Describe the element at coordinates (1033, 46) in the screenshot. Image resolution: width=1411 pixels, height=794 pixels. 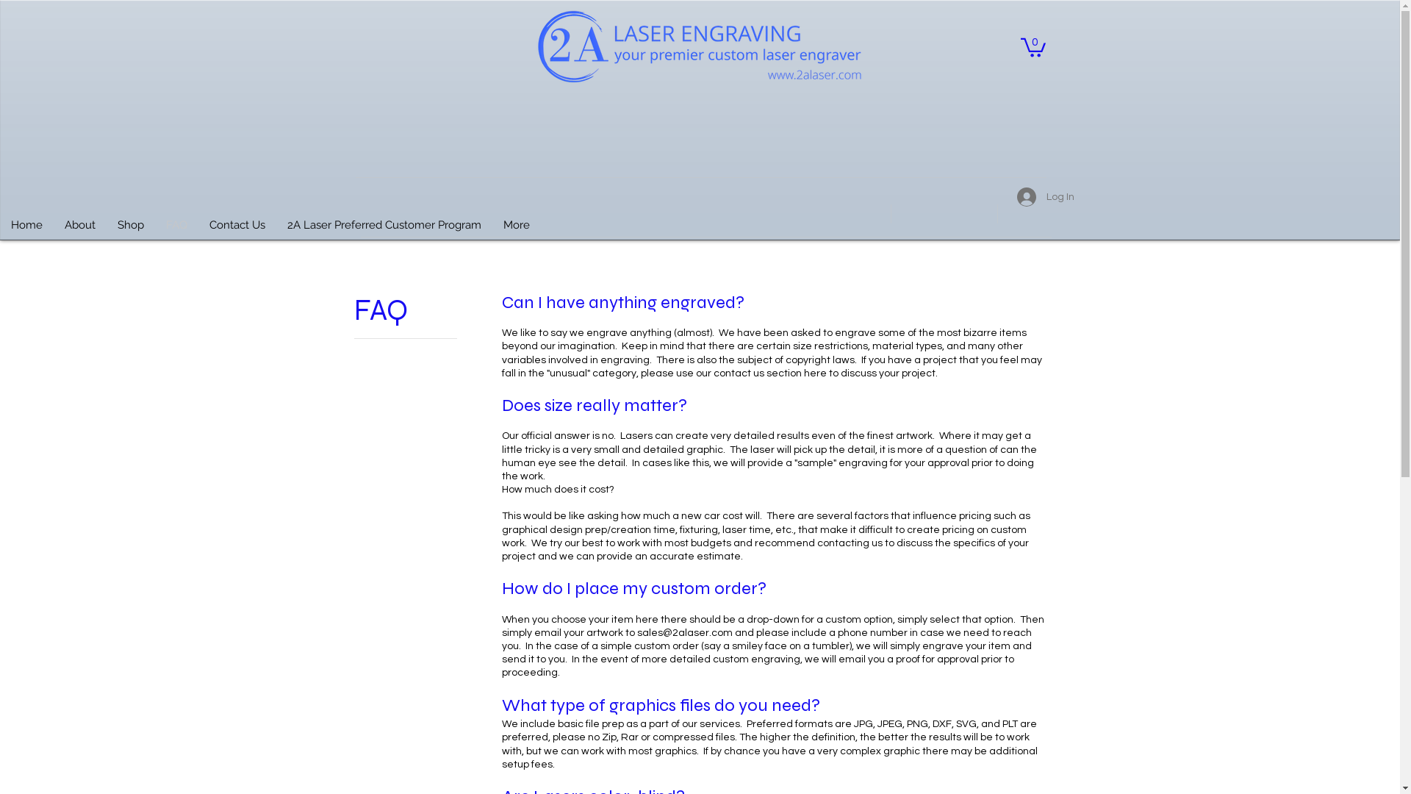
I see `0` at that location.